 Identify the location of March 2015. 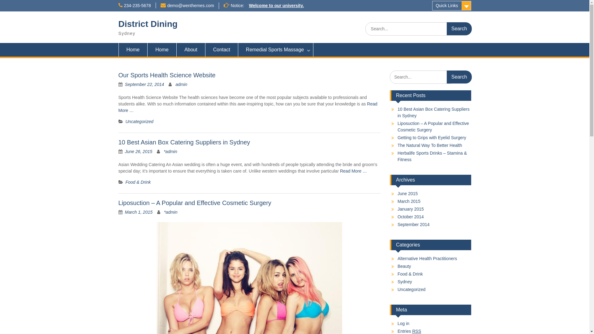
(409, 201).